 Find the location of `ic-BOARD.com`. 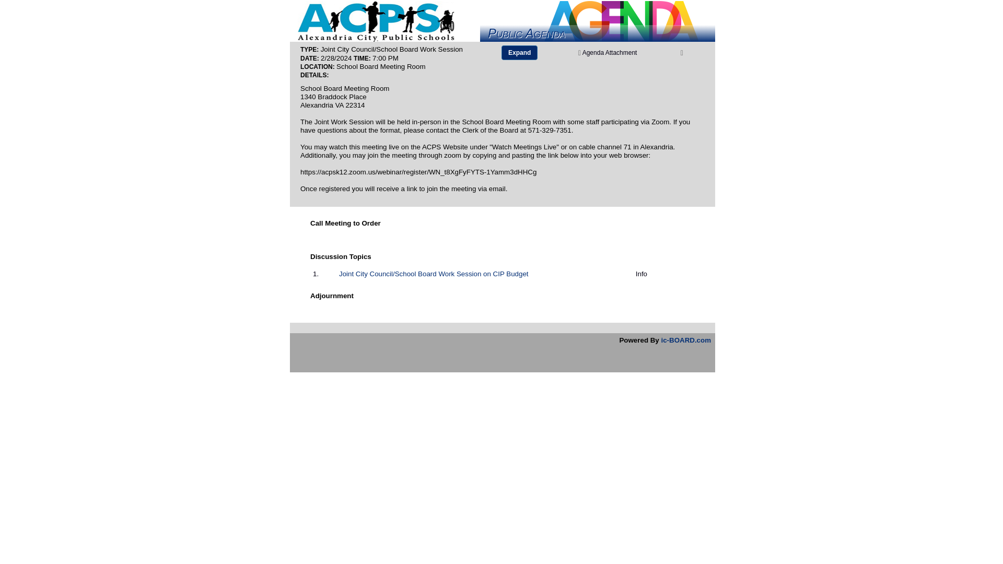

ic-BOARD.com is located at coordinates (686, 339).